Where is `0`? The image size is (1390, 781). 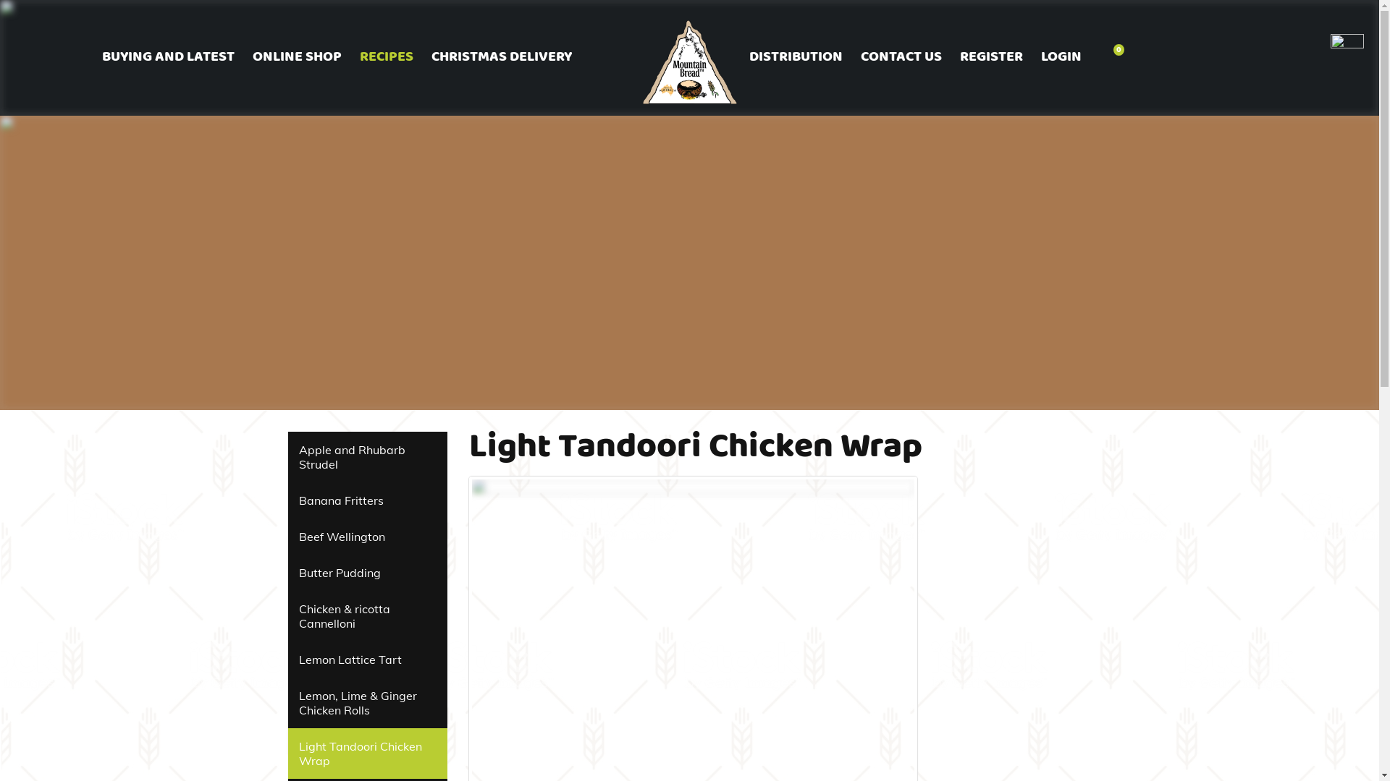 0 is located at coordinates (1112, 57).